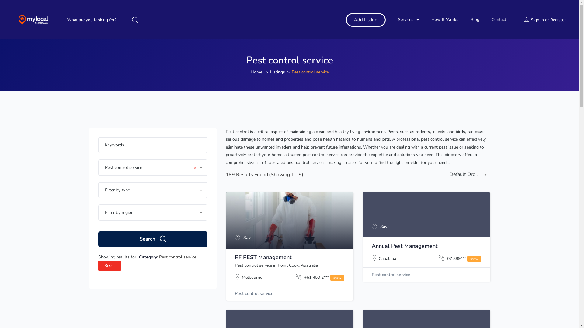 Image resolution: width=584 pixels, height=328 pixels. Describe the element at coordinates (366, 19) in the screenshot. I see `Add Listing` at that location.